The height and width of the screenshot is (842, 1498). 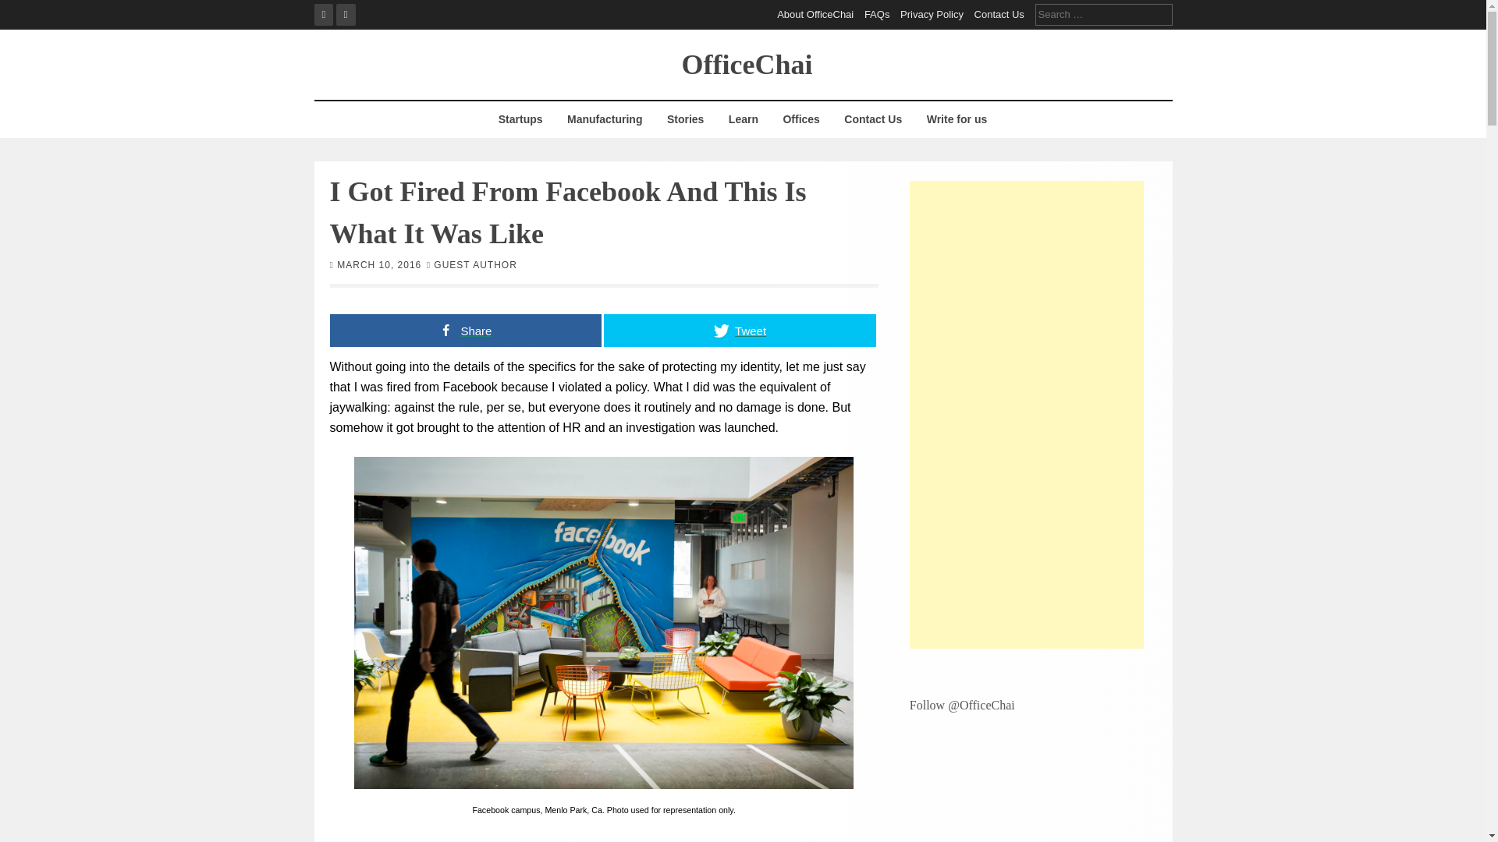 I want to click on Offices, so click(x=800, y=119).